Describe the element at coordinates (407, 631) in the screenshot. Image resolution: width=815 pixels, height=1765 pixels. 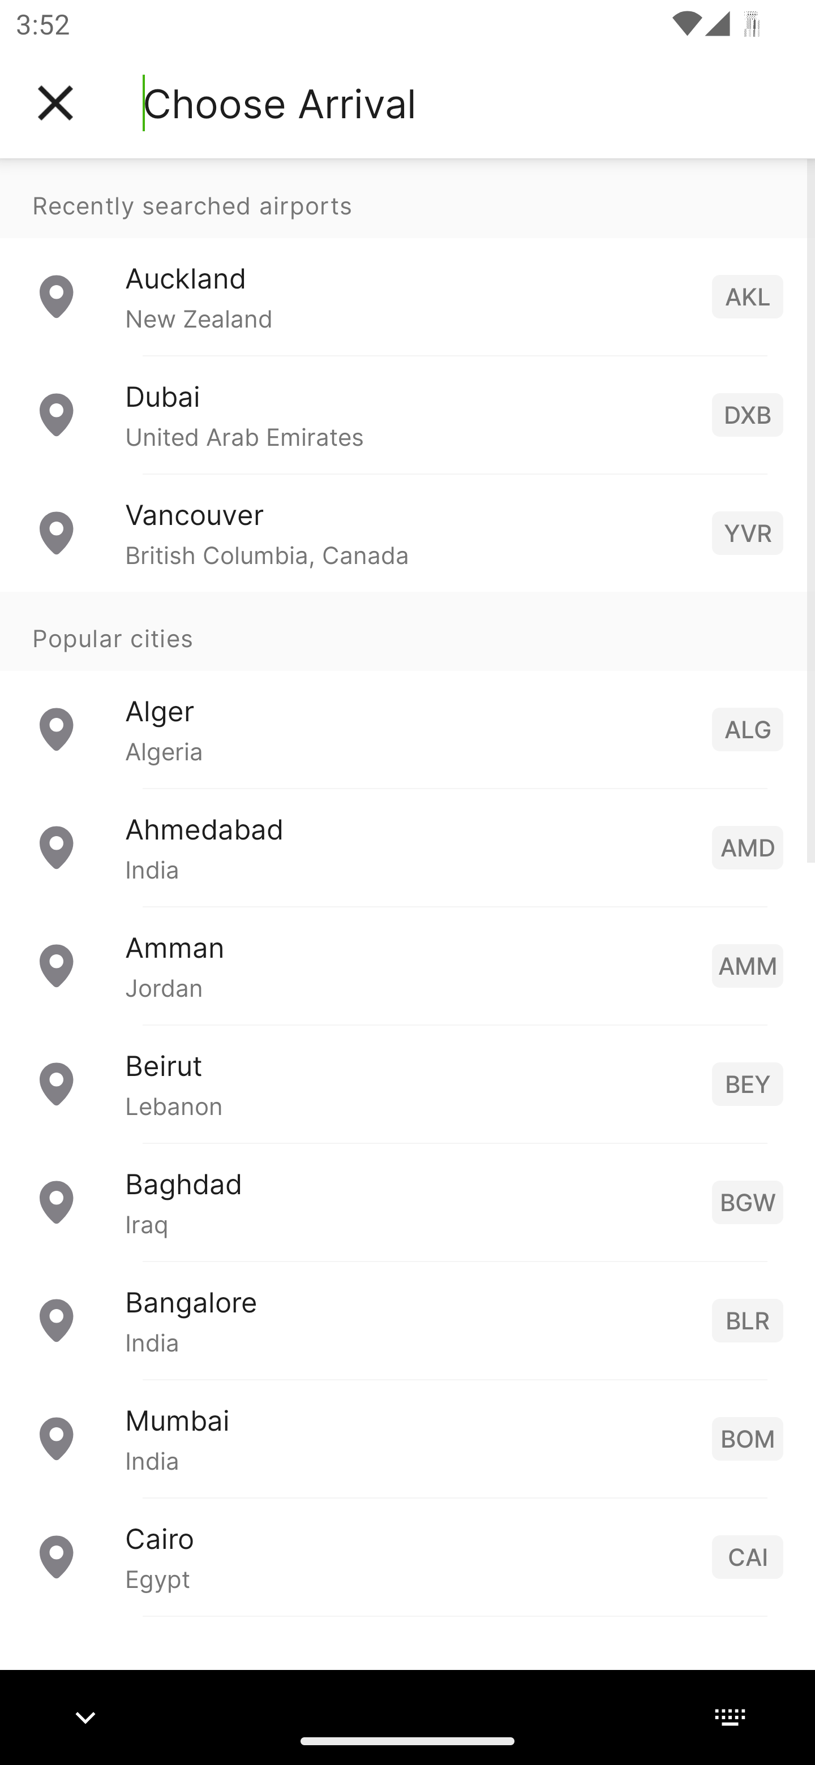
I see `Popular cities` at that location.